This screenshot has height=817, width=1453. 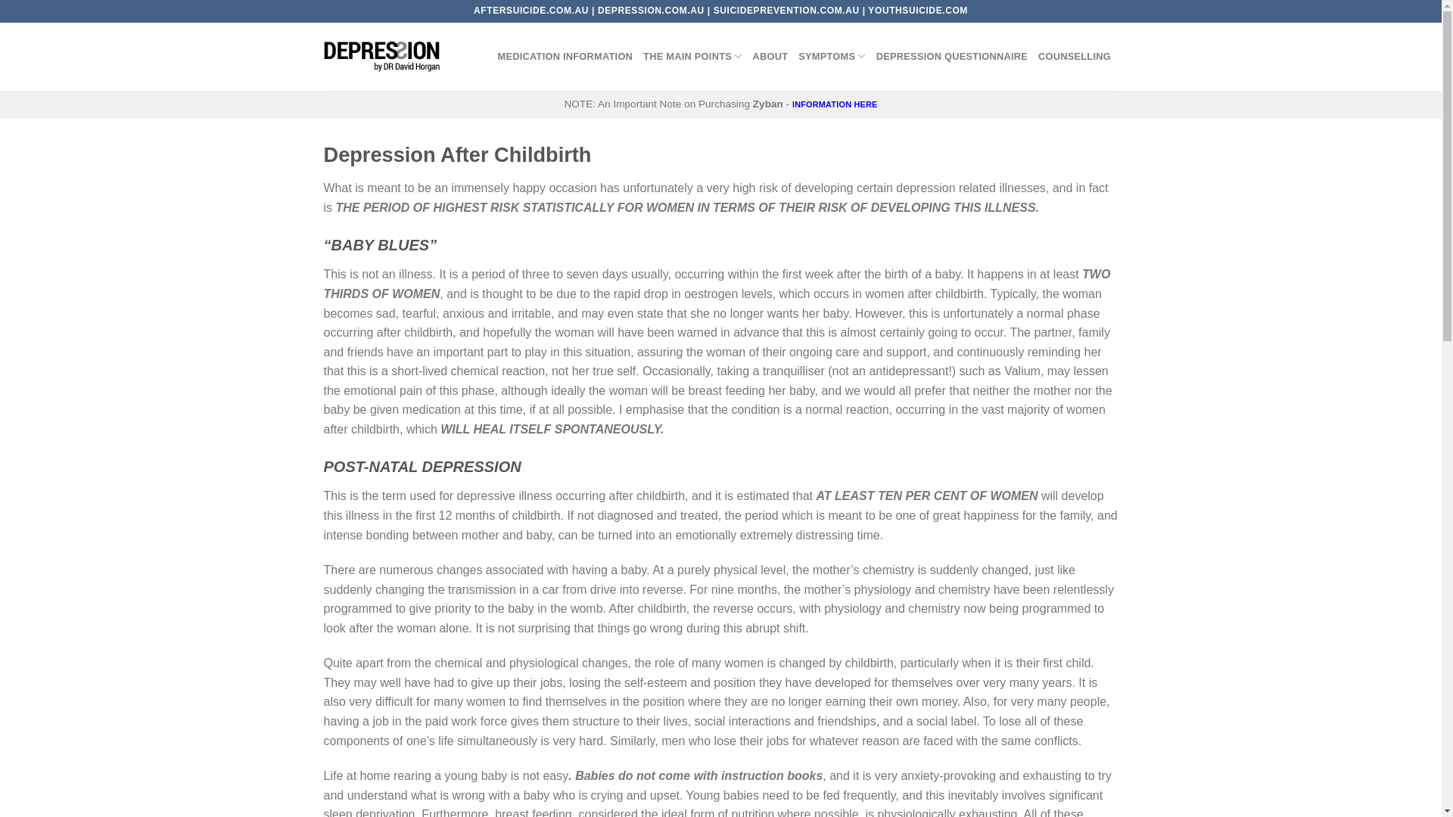 What do you see at coordinates (651, 11) in the screenshot?
I see `DEPRESSION.COM.AU` at bounding box center [651, 11].